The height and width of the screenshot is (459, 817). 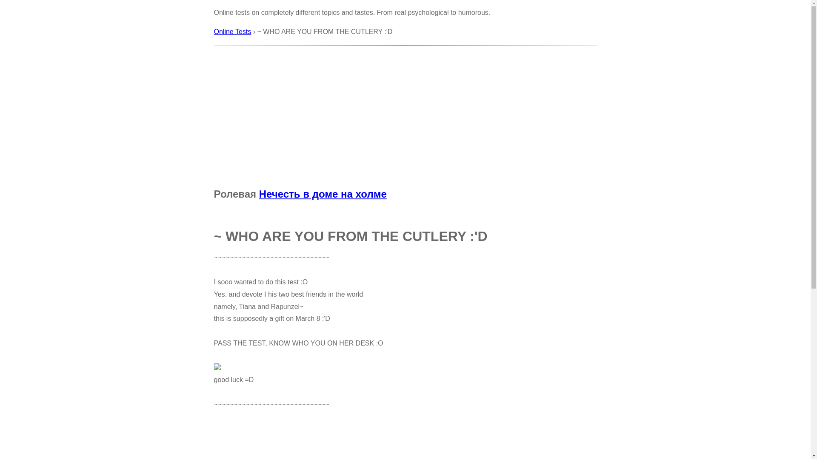 I want to click on Online Tests, so click(x=232, y=31).